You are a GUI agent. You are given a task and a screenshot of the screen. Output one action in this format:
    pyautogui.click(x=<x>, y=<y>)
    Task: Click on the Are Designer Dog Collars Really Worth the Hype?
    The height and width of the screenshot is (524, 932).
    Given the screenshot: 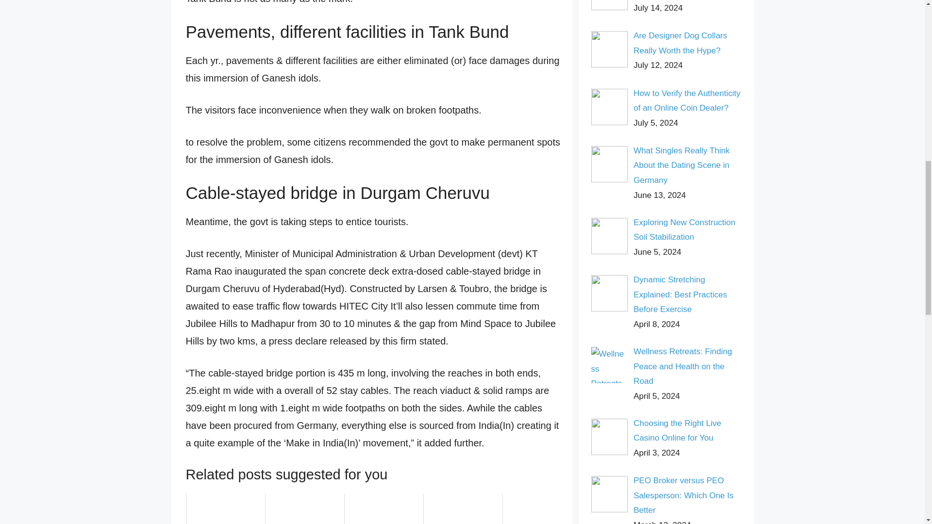 What is the action you would take?
    pyautogui.click(x=680, y=43)
    